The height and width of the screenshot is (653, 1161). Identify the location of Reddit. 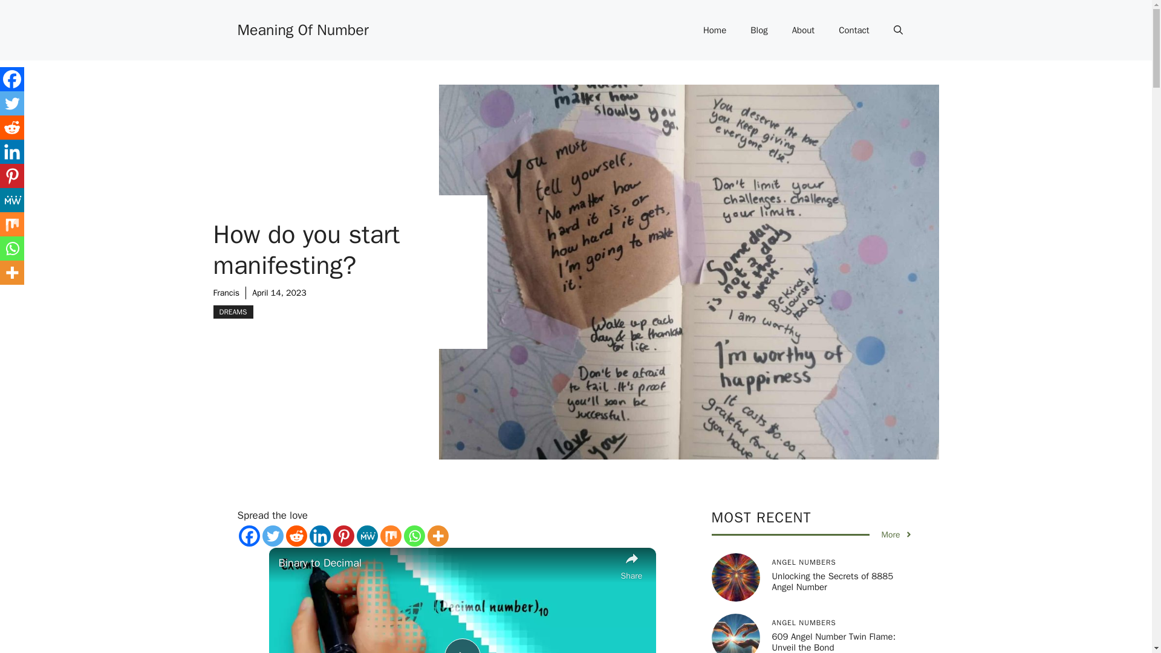
(296, 535).